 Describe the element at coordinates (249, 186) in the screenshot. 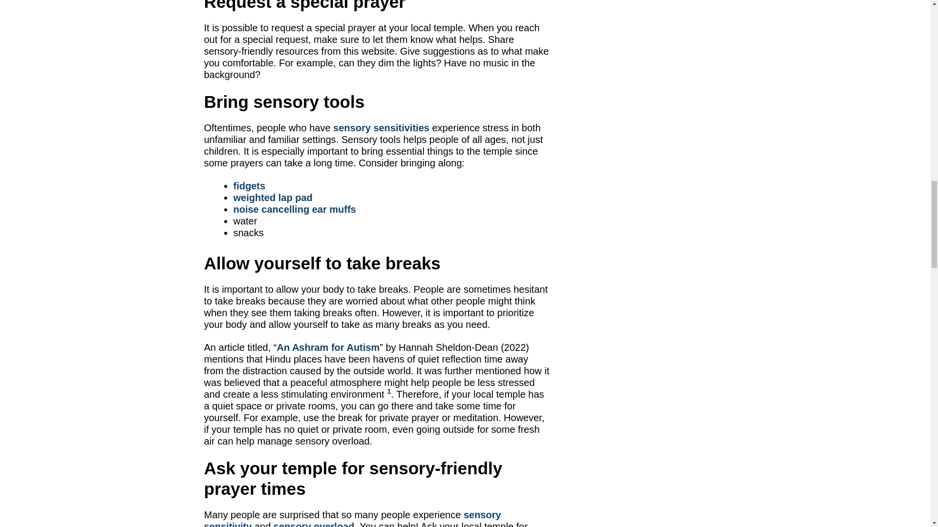

I see `fidgets` at that location.